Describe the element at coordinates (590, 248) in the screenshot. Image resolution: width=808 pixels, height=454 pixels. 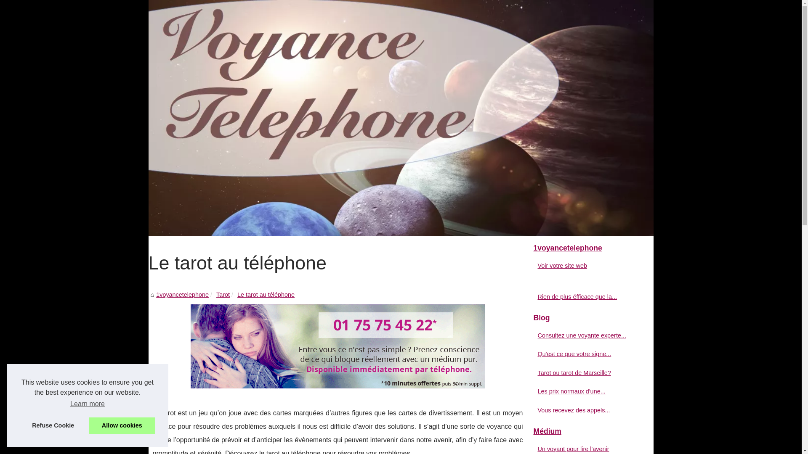
I see `1voyancetelephone` at that location.